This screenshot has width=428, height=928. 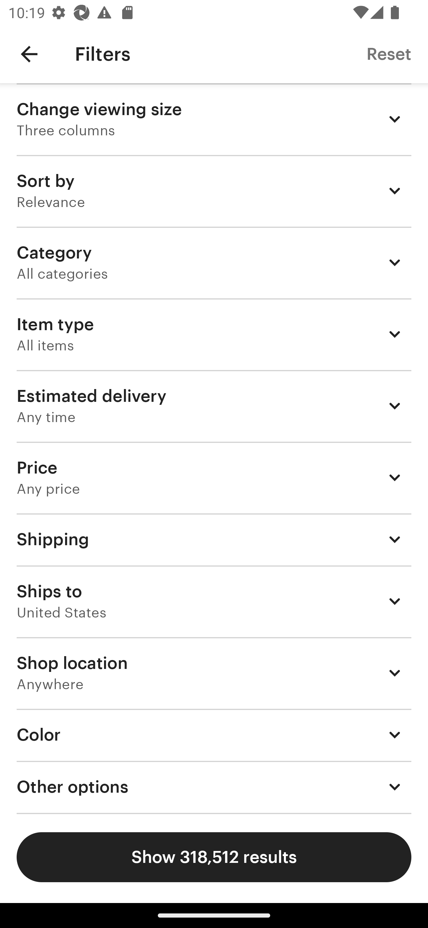 I want to click on Show 318,512 results Show results, so click(x=214, y=857).